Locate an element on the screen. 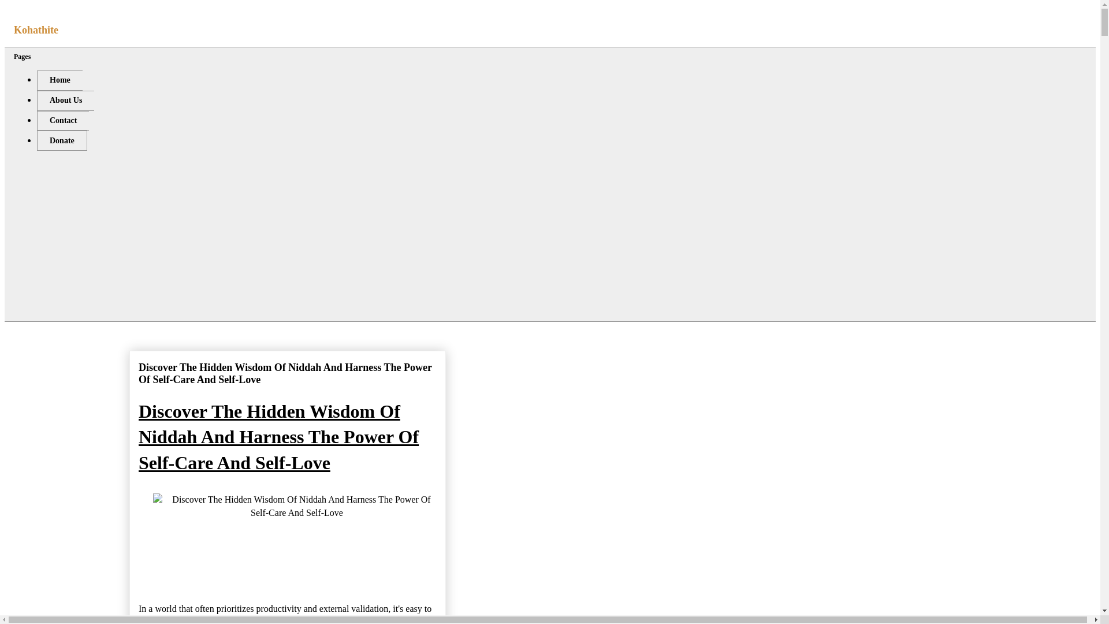 The width and height of the screenshot is (1109, 624). Contact is located at coordinates (62, 121).